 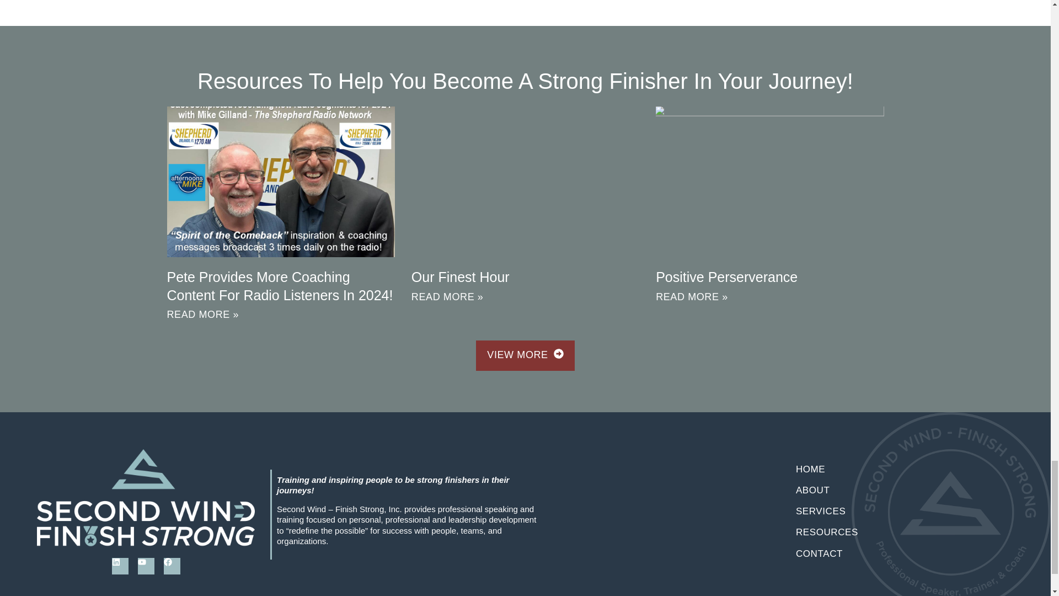 What do you see at coordinates (525, 355) in the screenshot?
I see `VIEW MORE` at bounding box center [525, 355].